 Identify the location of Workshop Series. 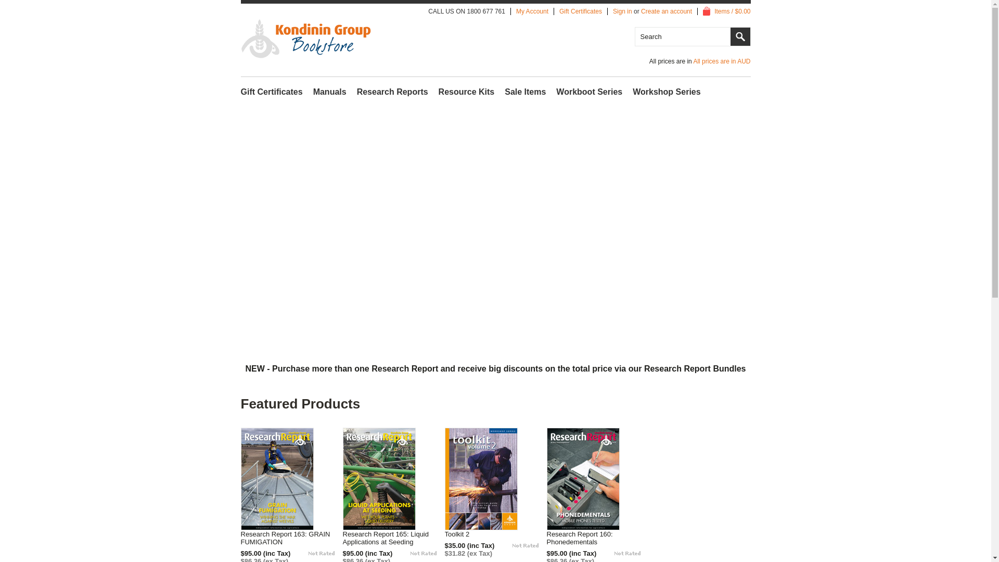
(667, 92).